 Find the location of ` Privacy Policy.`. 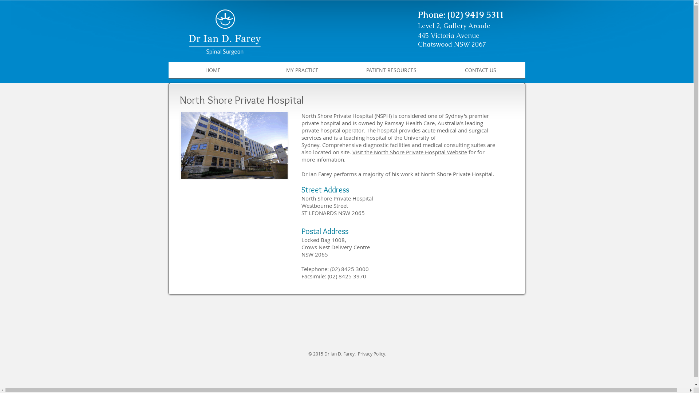

 Privacy Policy. is located at coordinates (371, 354).